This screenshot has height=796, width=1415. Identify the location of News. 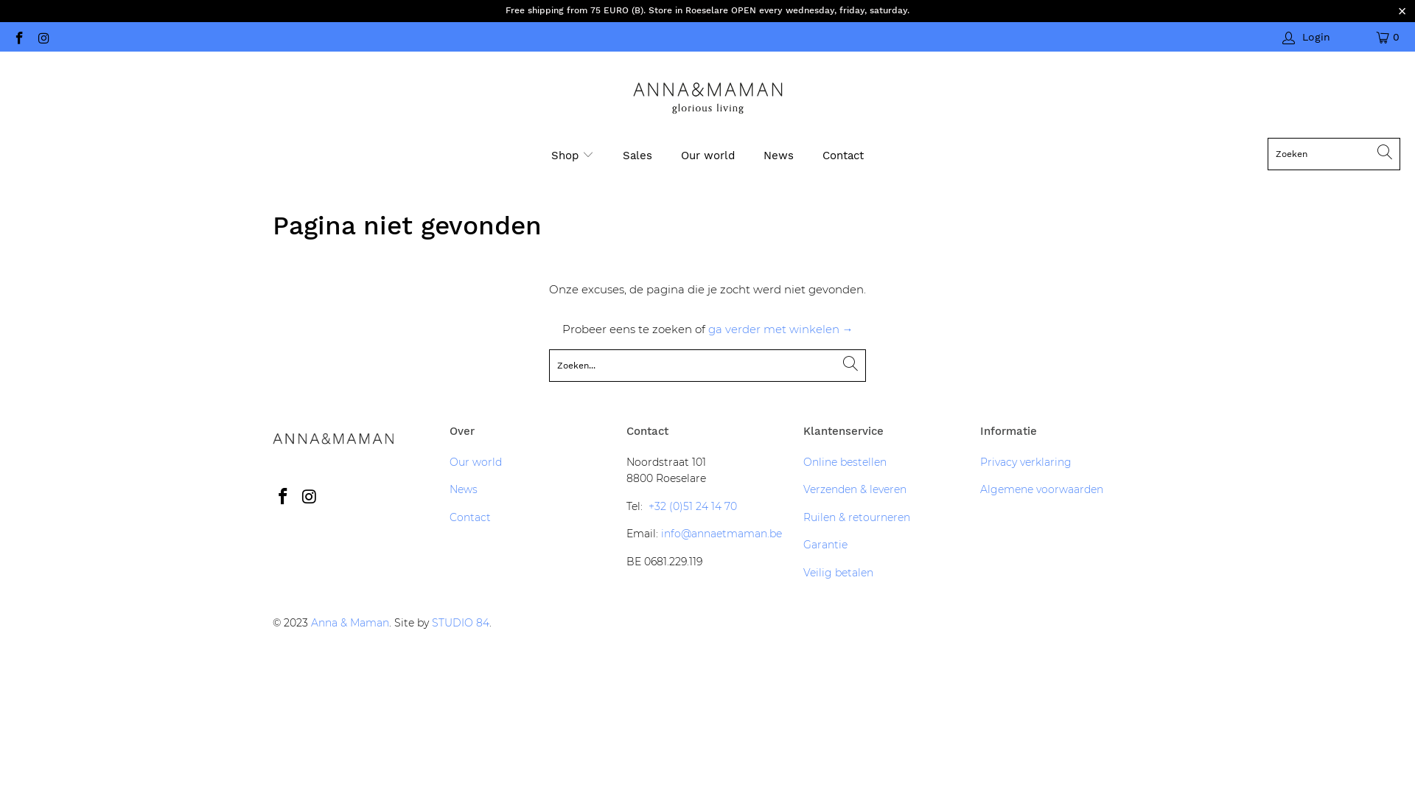
(778, 155).